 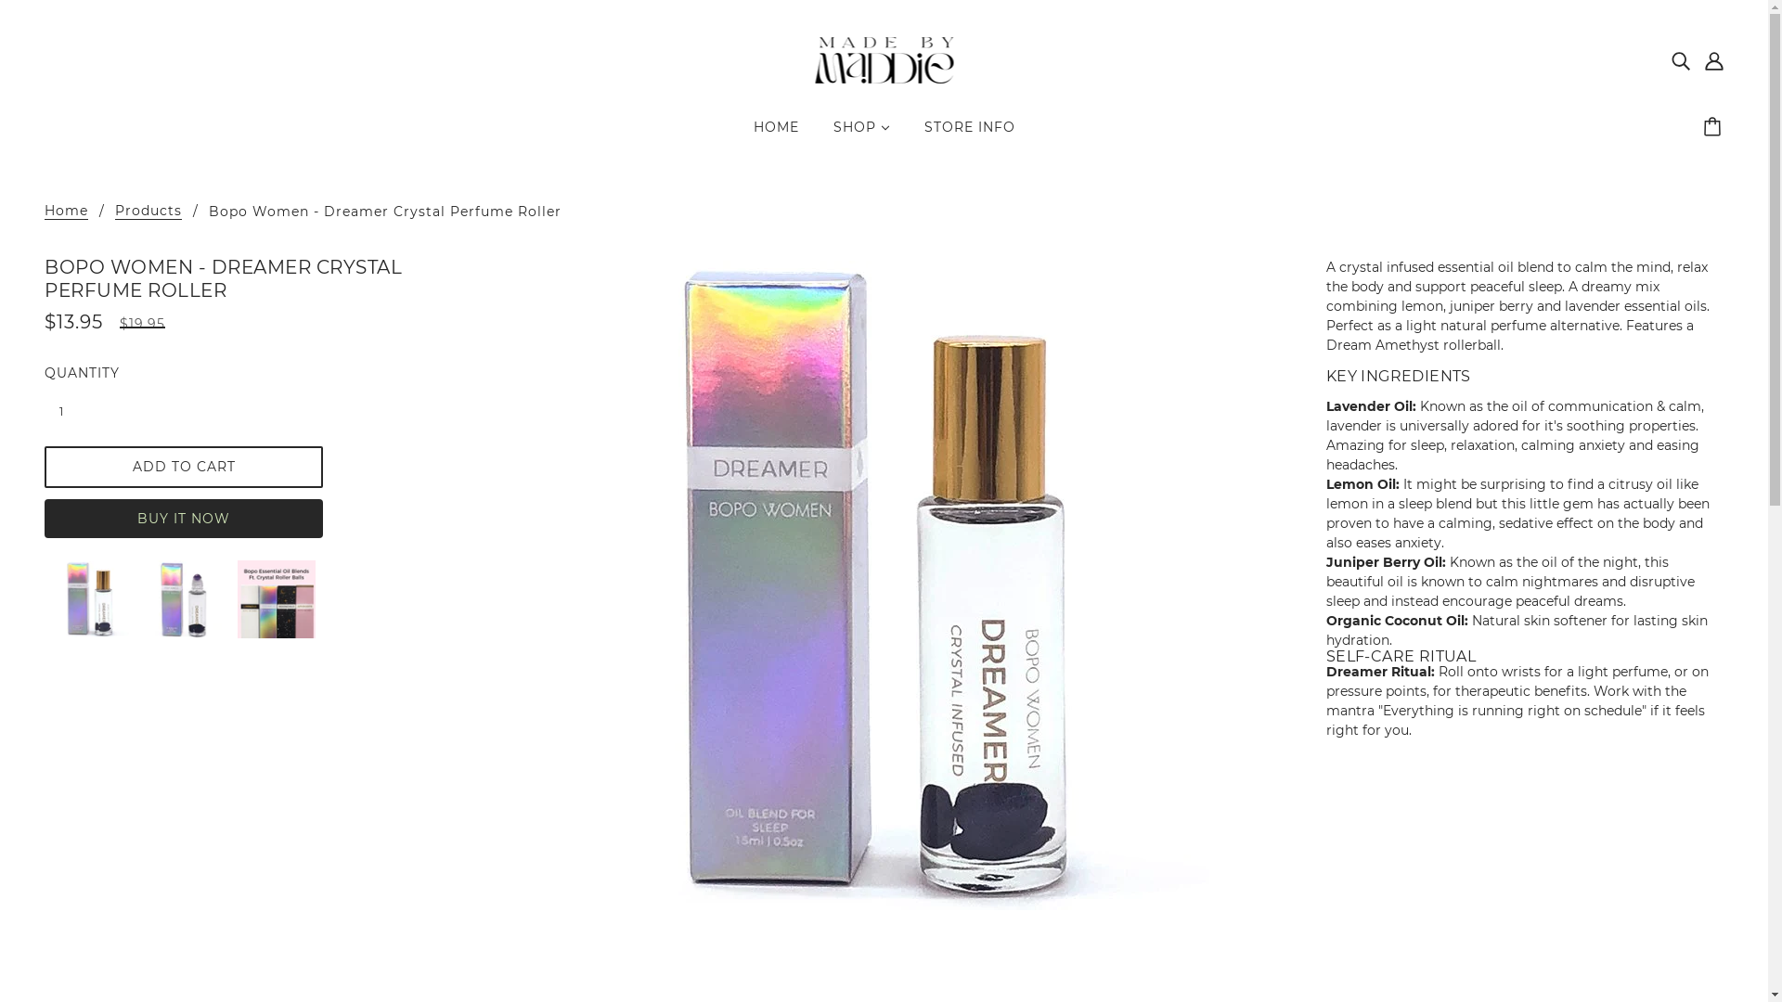 I want to click on Made by Maddie Store, so click(x=884, y=59).